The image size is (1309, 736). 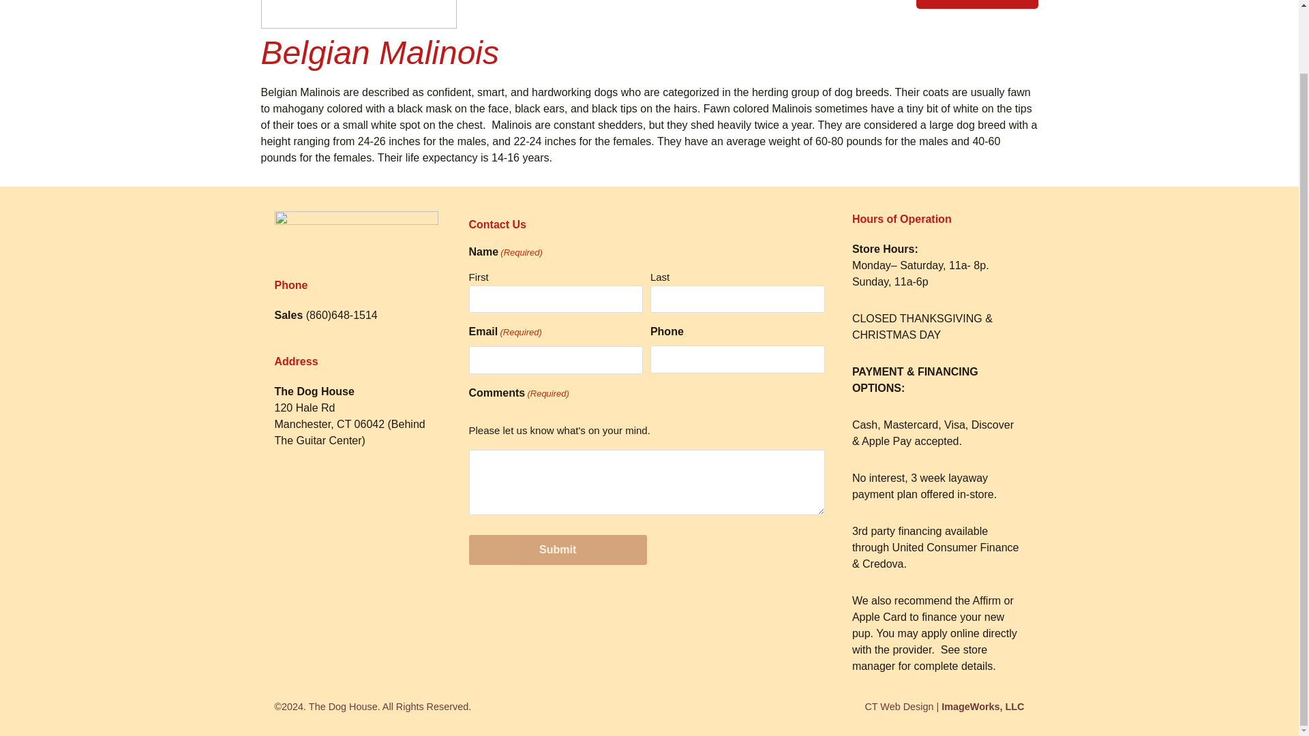 I want to click on Available Puppies, so click(x=601, y=10).